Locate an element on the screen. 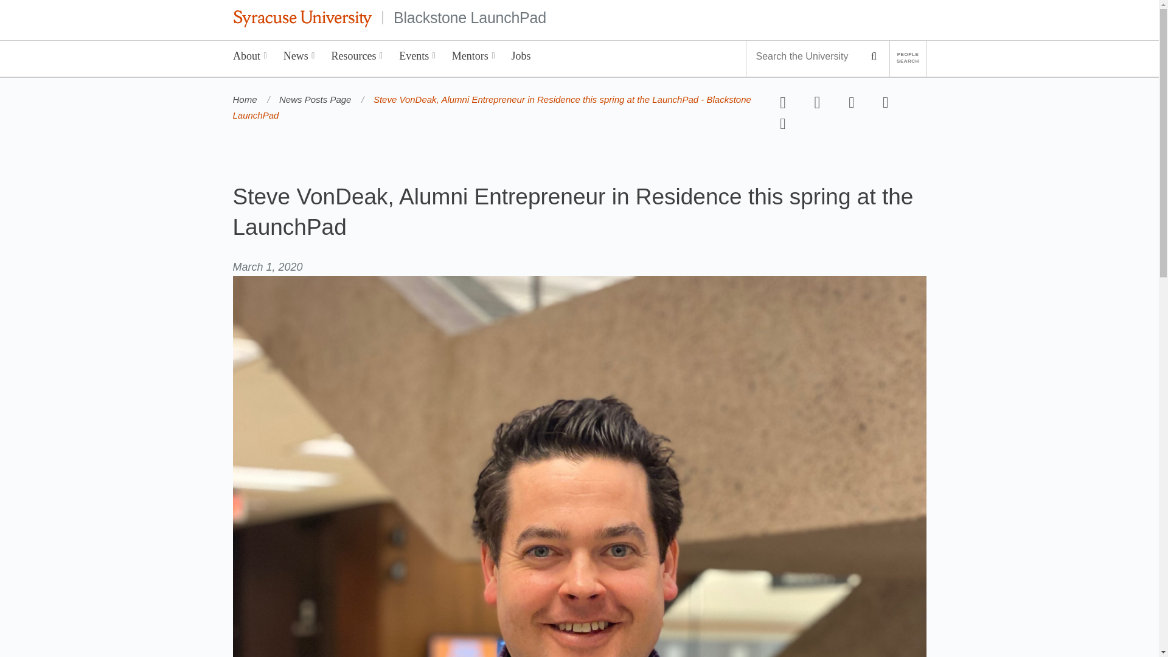 The height and width of the screenshot is (657, 1168). LinkedIn URL is located at coordinates (783, 124).